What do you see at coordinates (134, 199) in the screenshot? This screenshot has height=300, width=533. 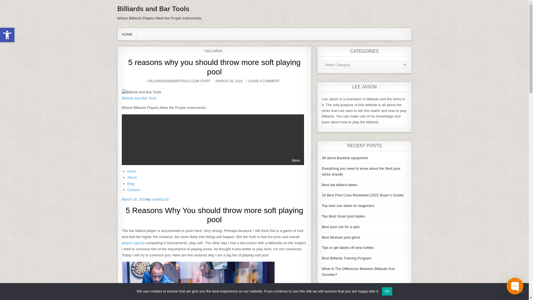 I see `All about Backbar equipment` at bounding box center [134, 199].